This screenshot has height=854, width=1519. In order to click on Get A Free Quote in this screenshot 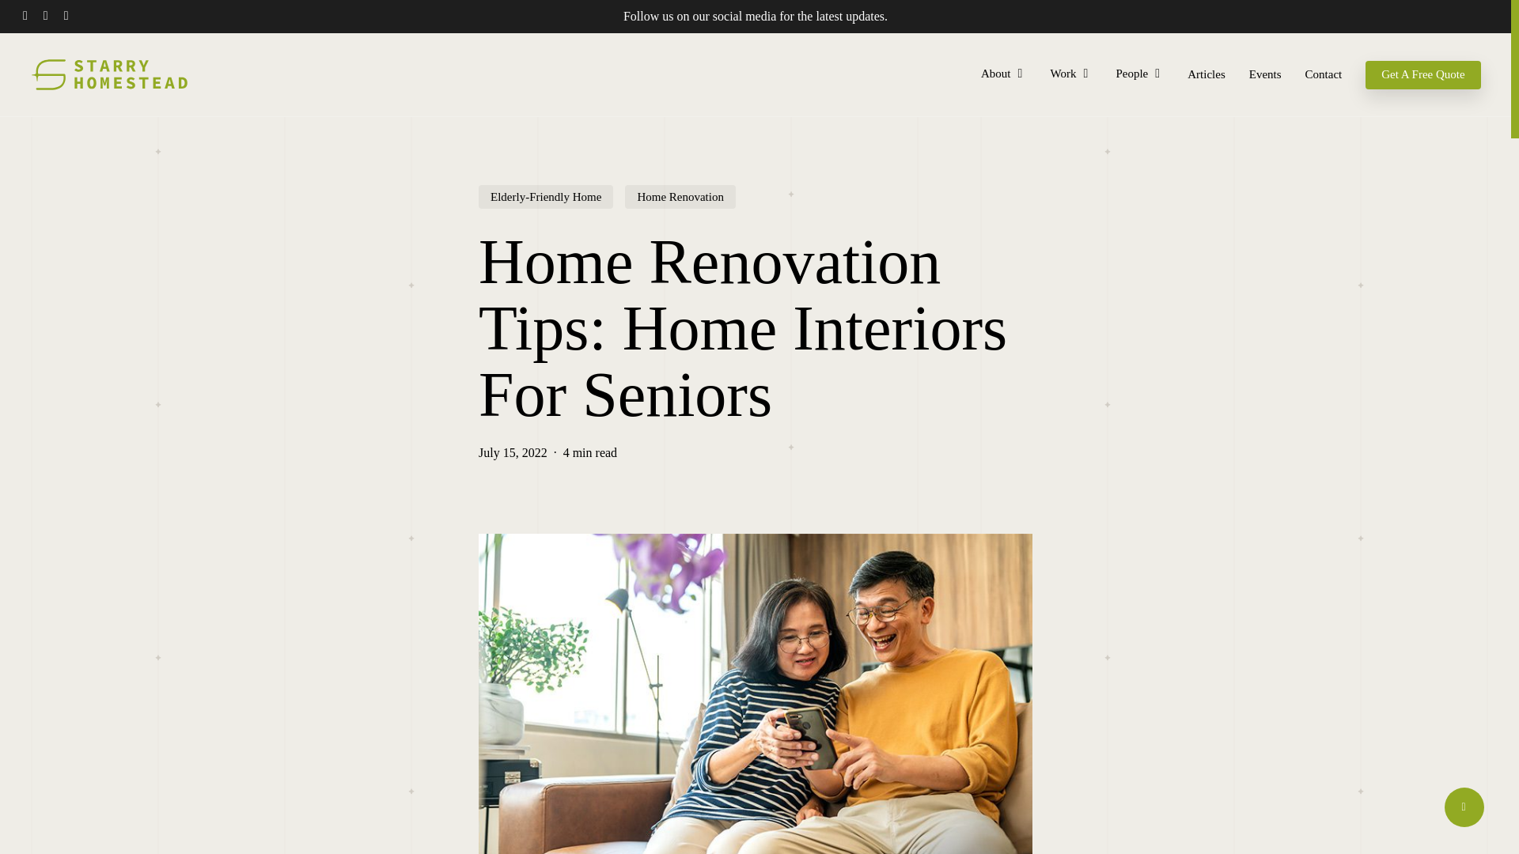, I will do `click(1422, 74)`.